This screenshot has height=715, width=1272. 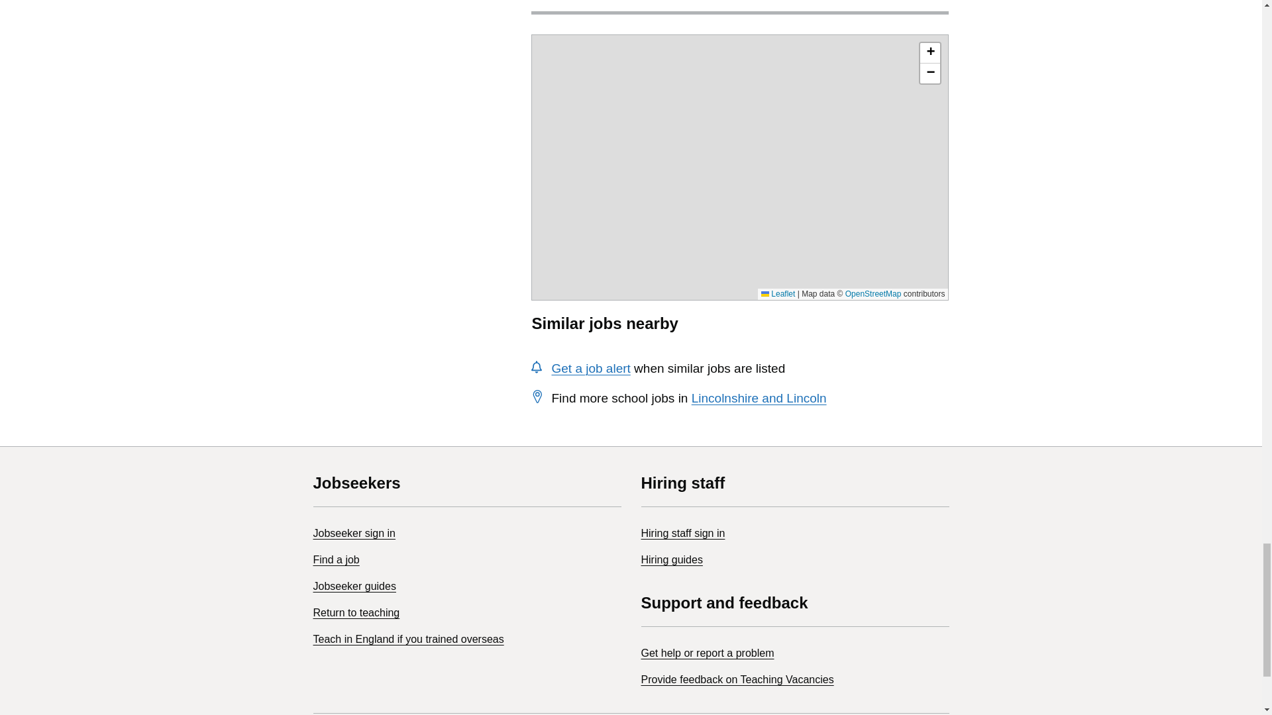 What do you see at coordinates (929, 53) in the screenshot?
I see `Zoom in` at bounding box center [929, 53].